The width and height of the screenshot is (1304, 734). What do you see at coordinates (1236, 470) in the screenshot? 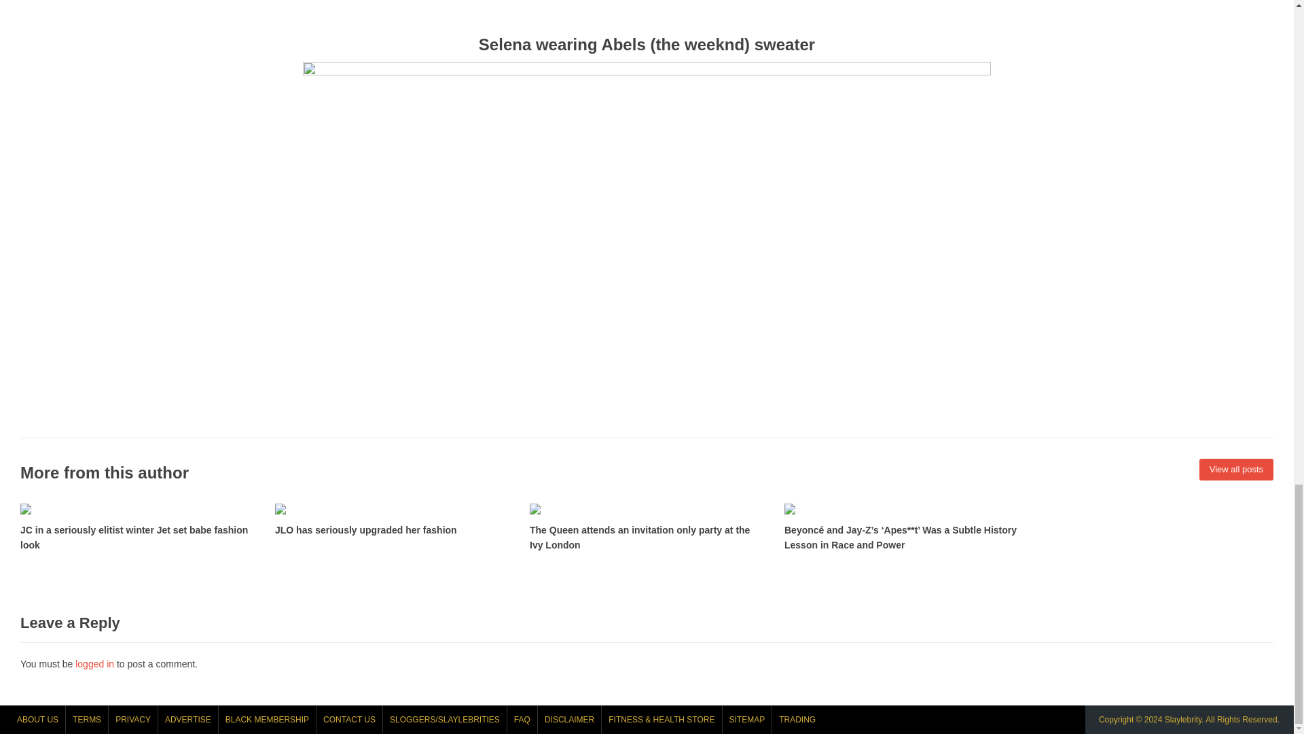
I see `View all posts` at bounding box center [1236, 470].